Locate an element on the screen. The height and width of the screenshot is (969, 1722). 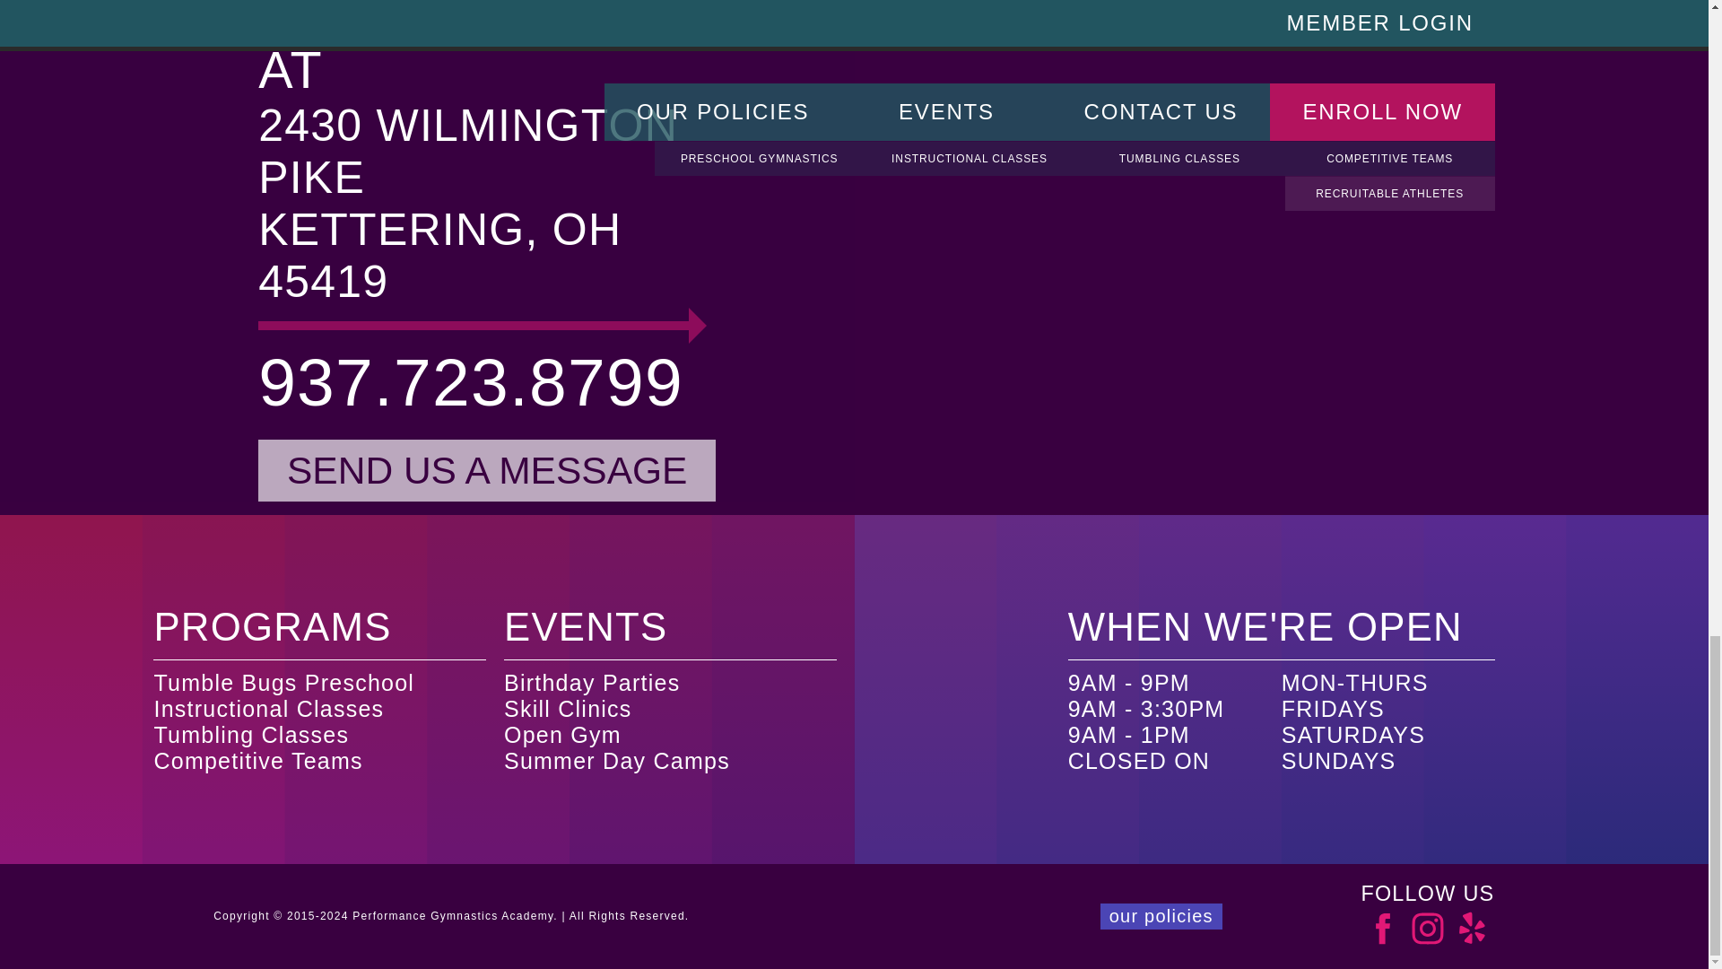
937.723.8799 is located at coordinates (511, 382).